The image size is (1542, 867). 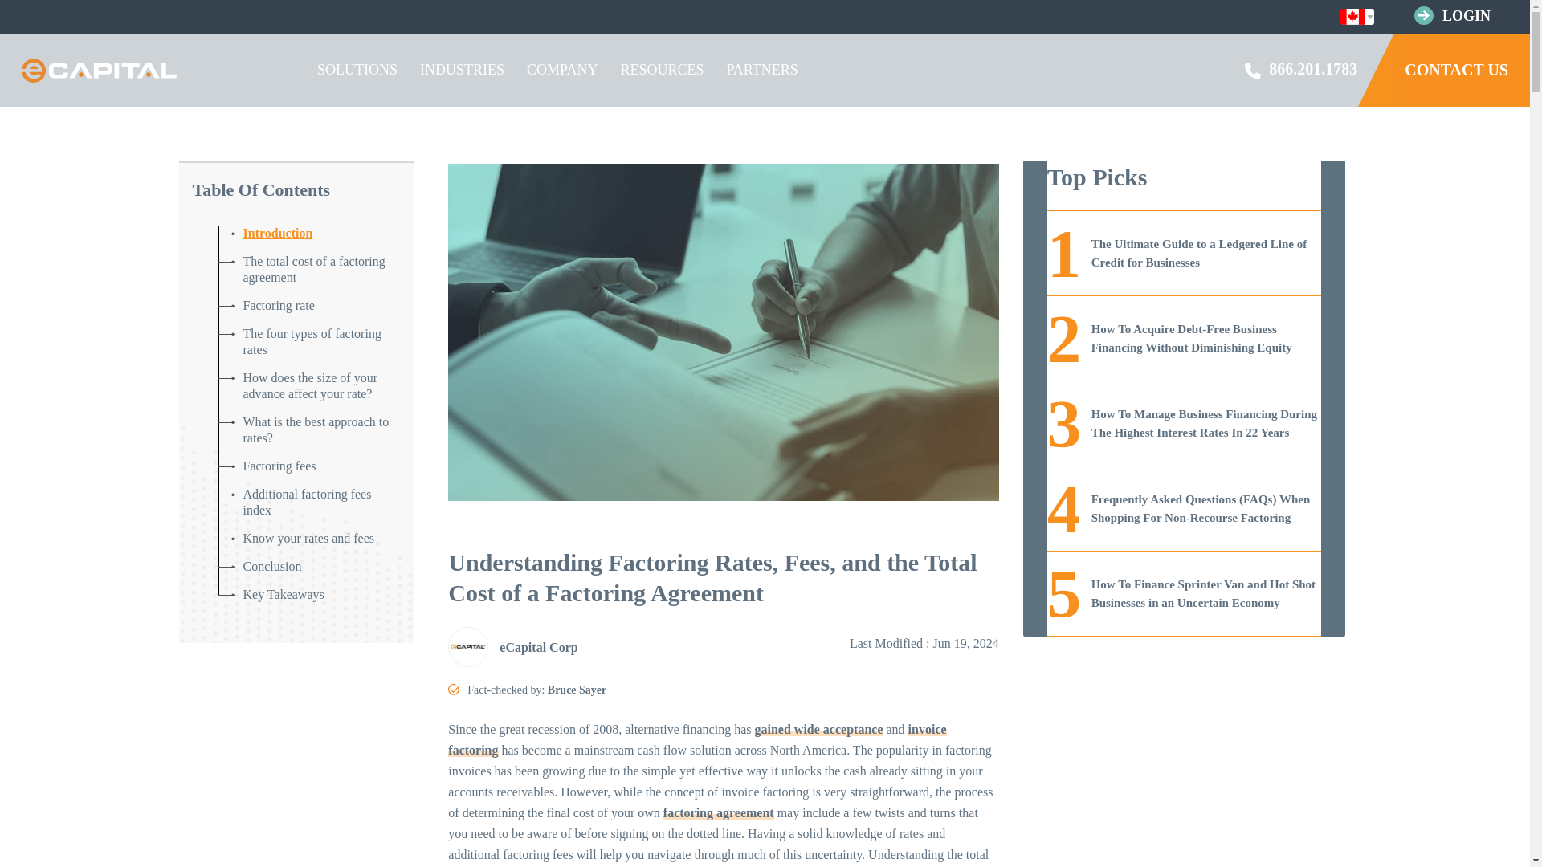 I want to click on LOGIN, so click(x=1467, y=16).